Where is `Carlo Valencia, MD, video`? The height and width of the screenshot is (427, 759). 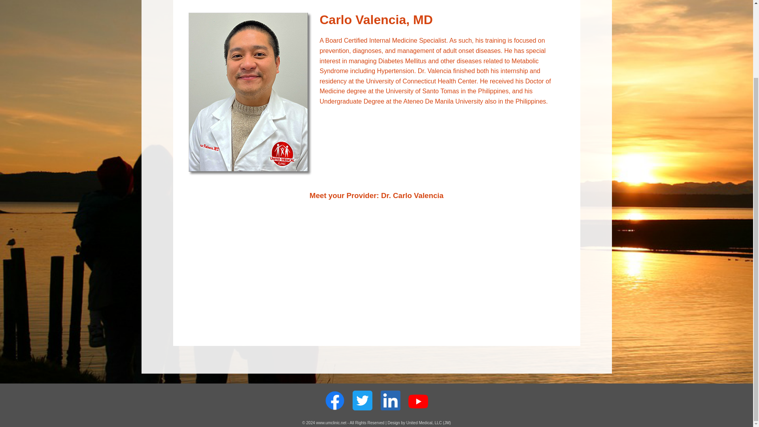 Carlo Valencia, MD, video is located at coordinates (376, 270).